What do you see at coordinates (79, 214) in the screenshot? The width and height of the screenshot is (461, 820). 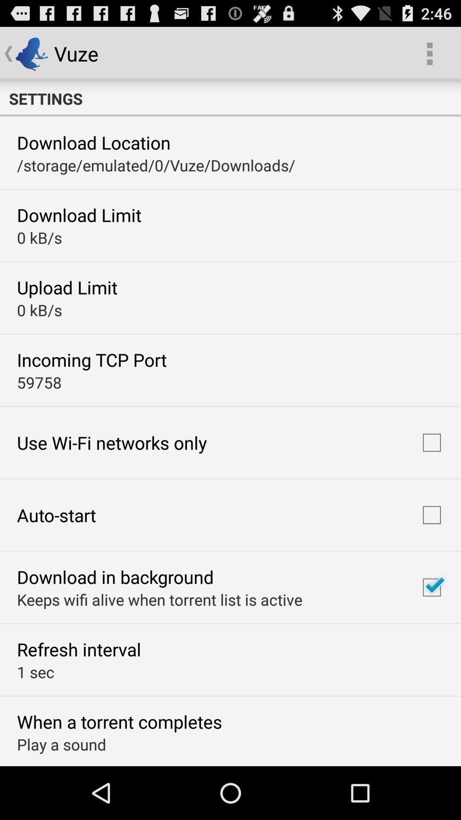 I see `swipe until the download limit` at bounding box center [79, 214].